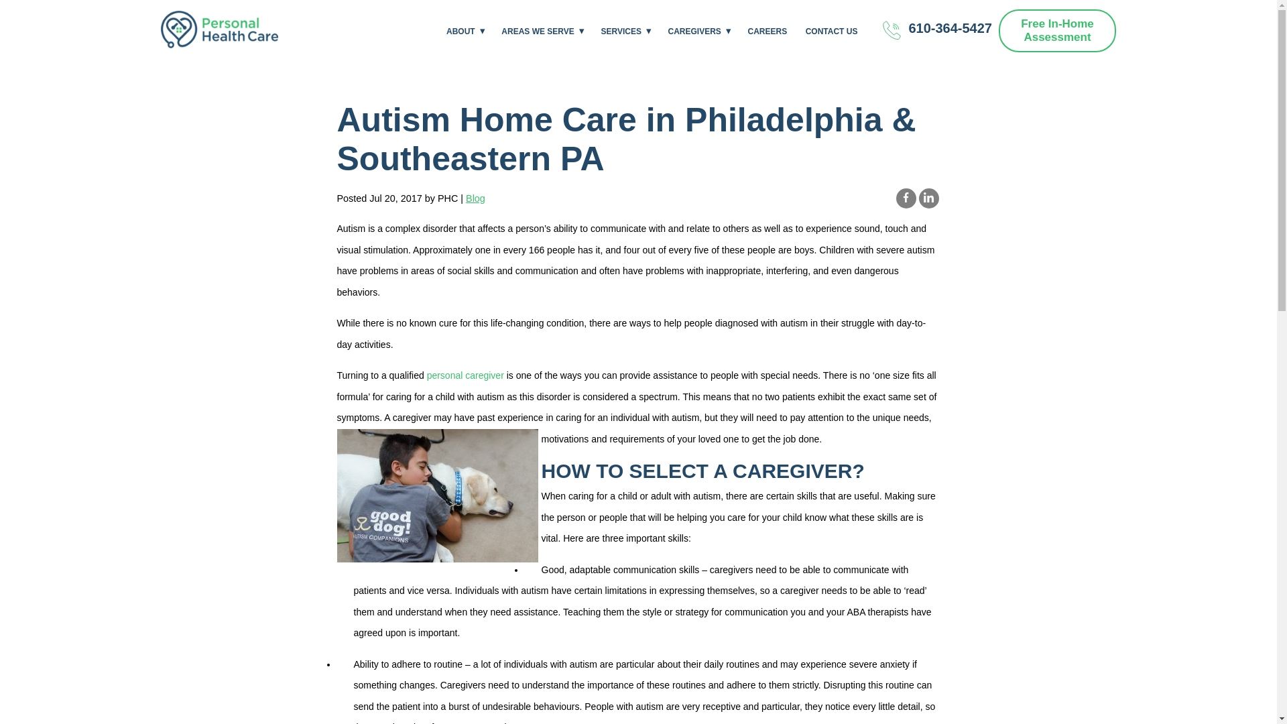 The height and width of the screenshot is (724, 1287). What do you see at coordinates (932, 31) in the screenshot?
I see `610-364-5427` at bounding box center [932, 31].